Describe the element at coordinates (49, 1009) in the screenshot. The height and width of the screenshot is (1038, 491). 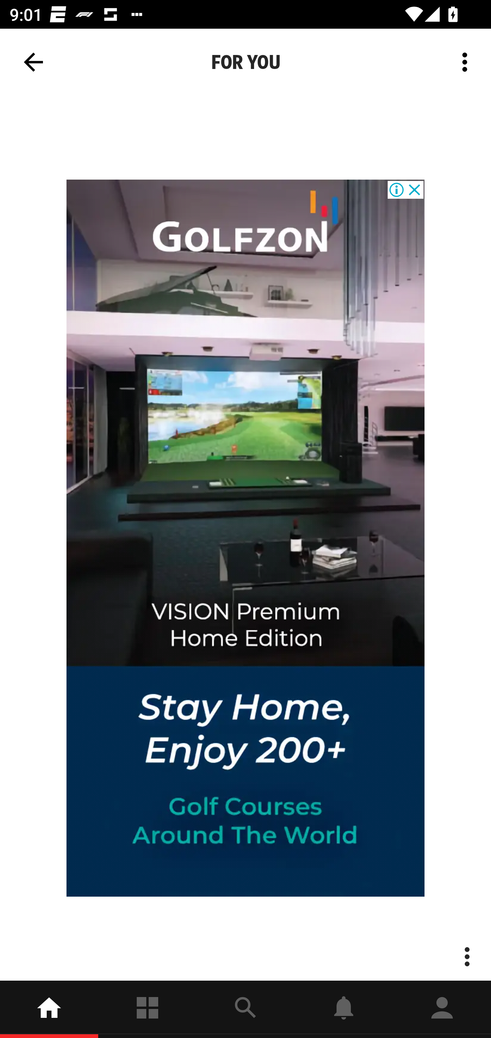
I see `home` at that location.